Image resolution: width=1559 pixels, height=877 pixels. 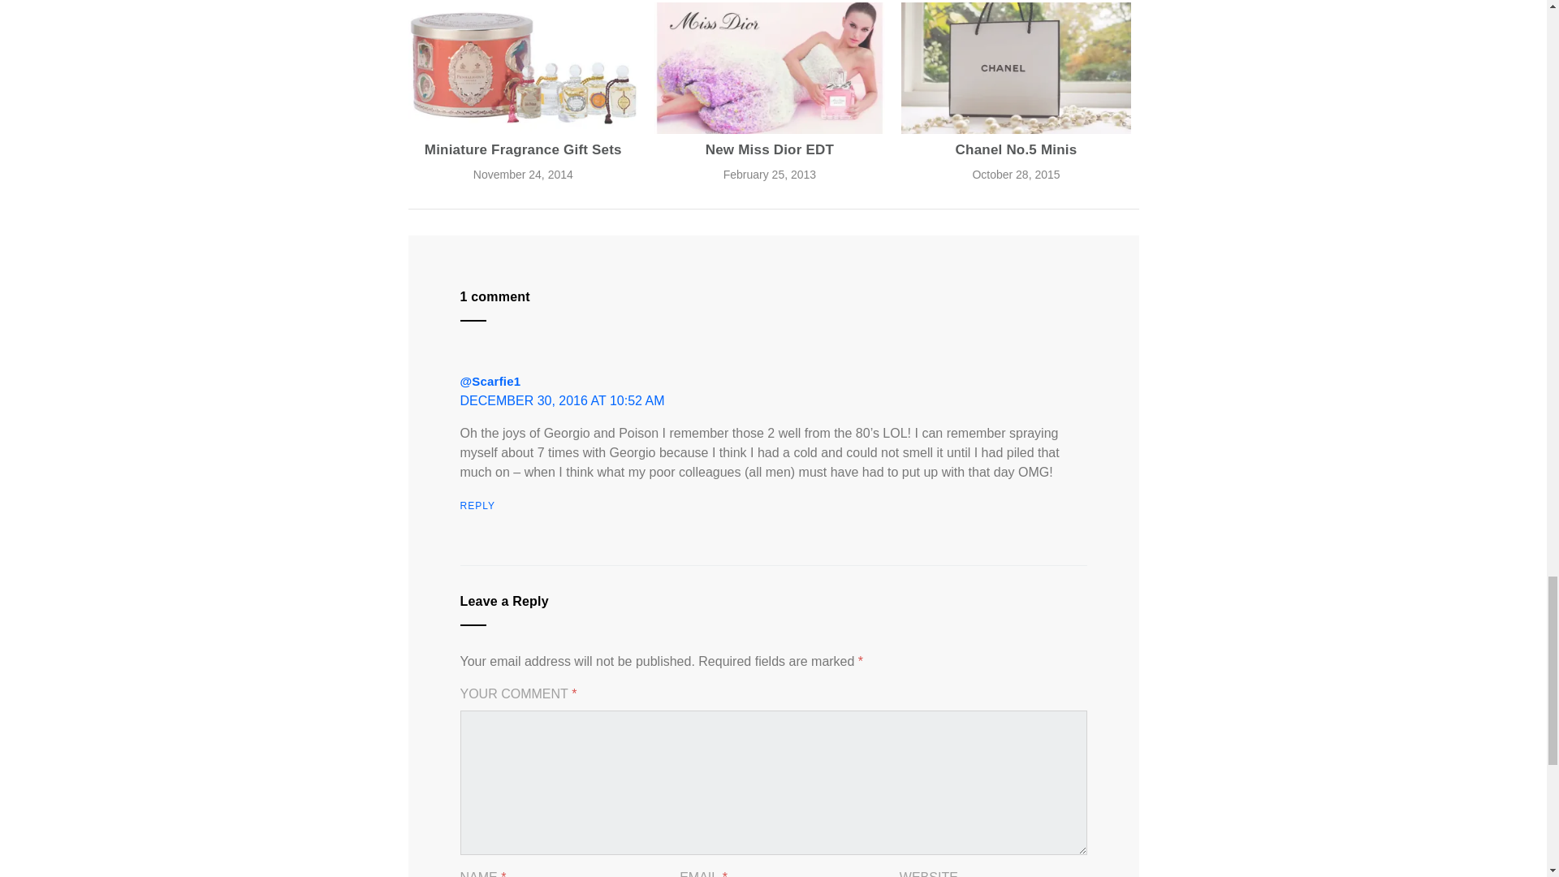 I want to click on Chanel No.5 Minis, so click(x=1016, y=149).